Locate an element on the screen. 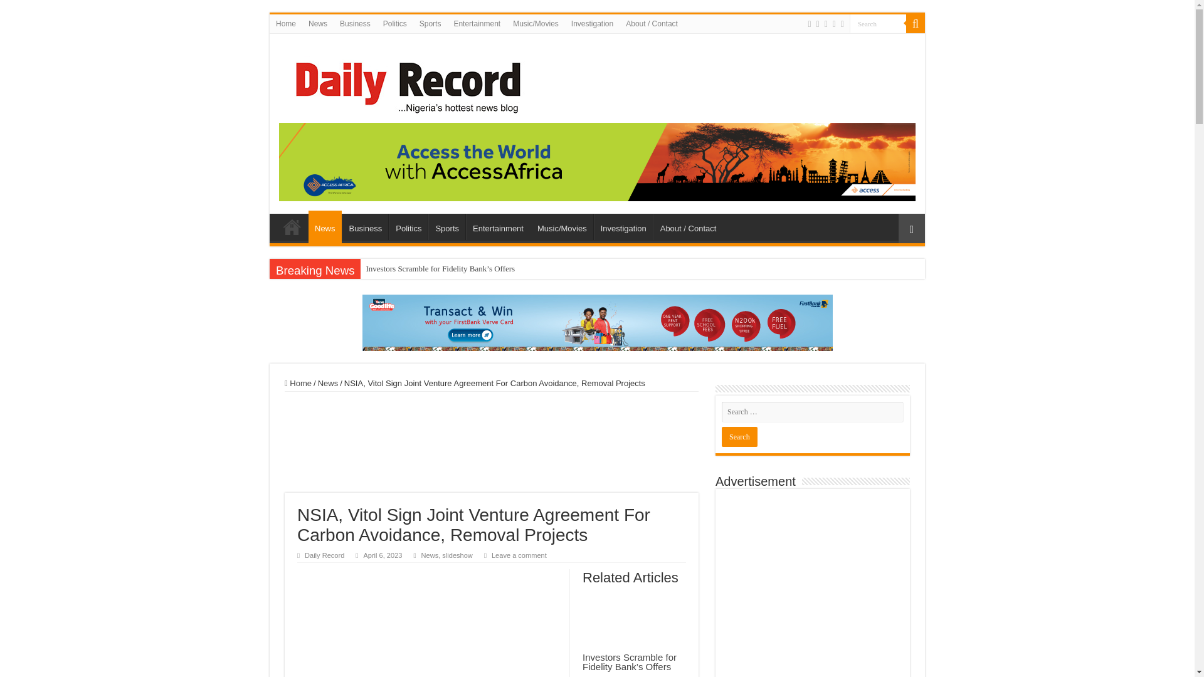 The image size is (1204, 677). Business is located at coordinates (355, 23).